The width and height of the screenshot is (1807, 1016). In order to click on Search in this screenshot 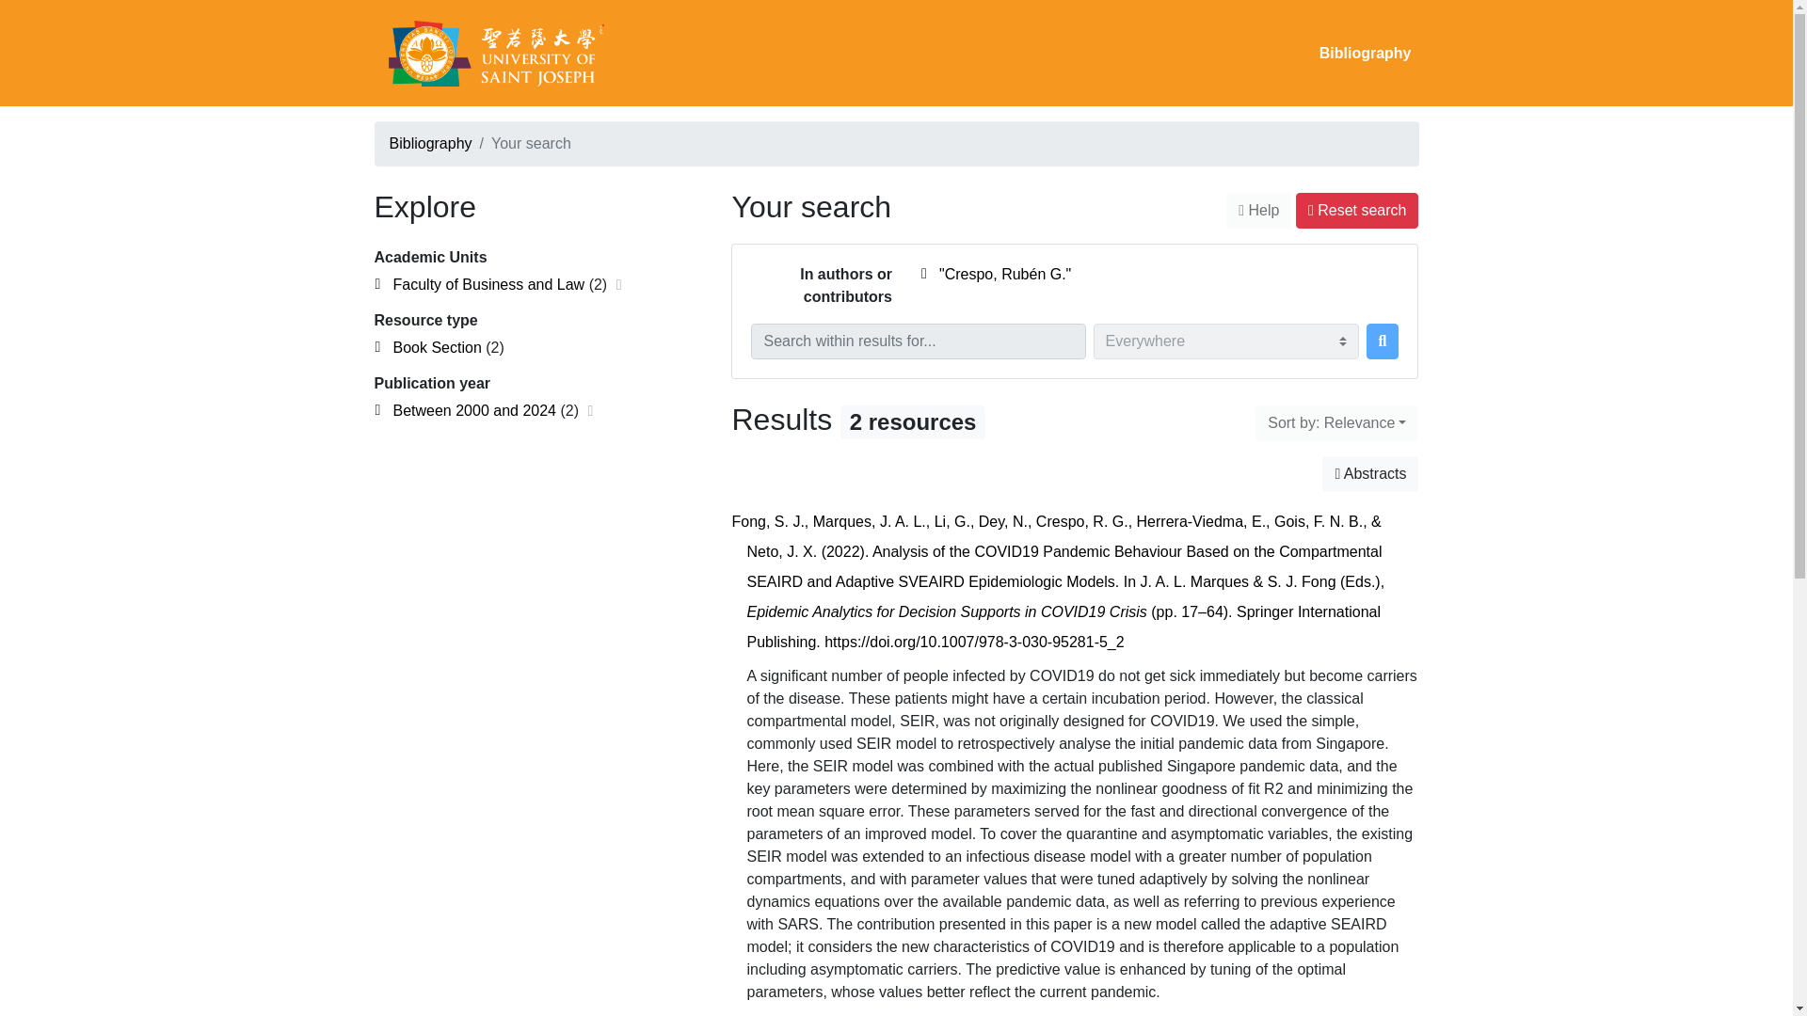, I will do `click(1382, 341)`.